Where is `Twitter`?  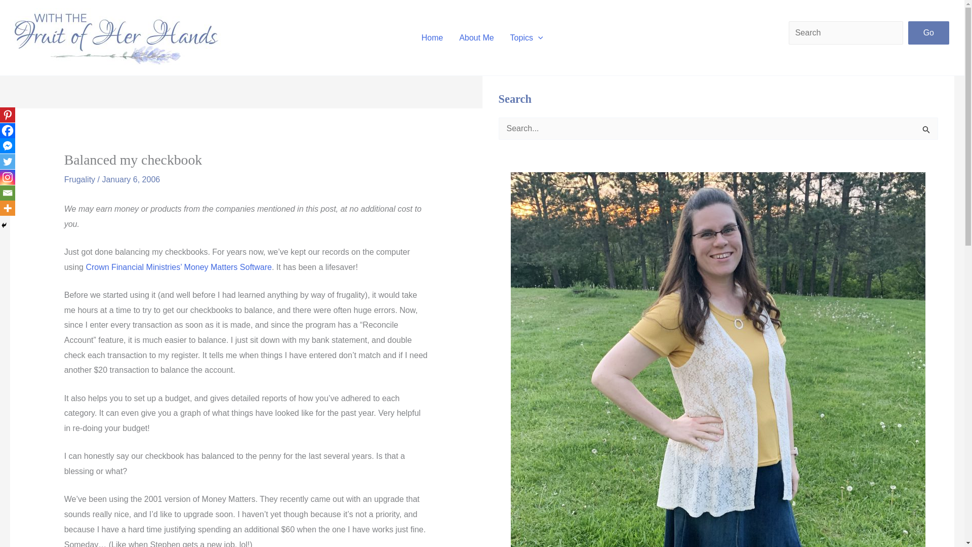
Twitter is located at coordinates (8, 161).